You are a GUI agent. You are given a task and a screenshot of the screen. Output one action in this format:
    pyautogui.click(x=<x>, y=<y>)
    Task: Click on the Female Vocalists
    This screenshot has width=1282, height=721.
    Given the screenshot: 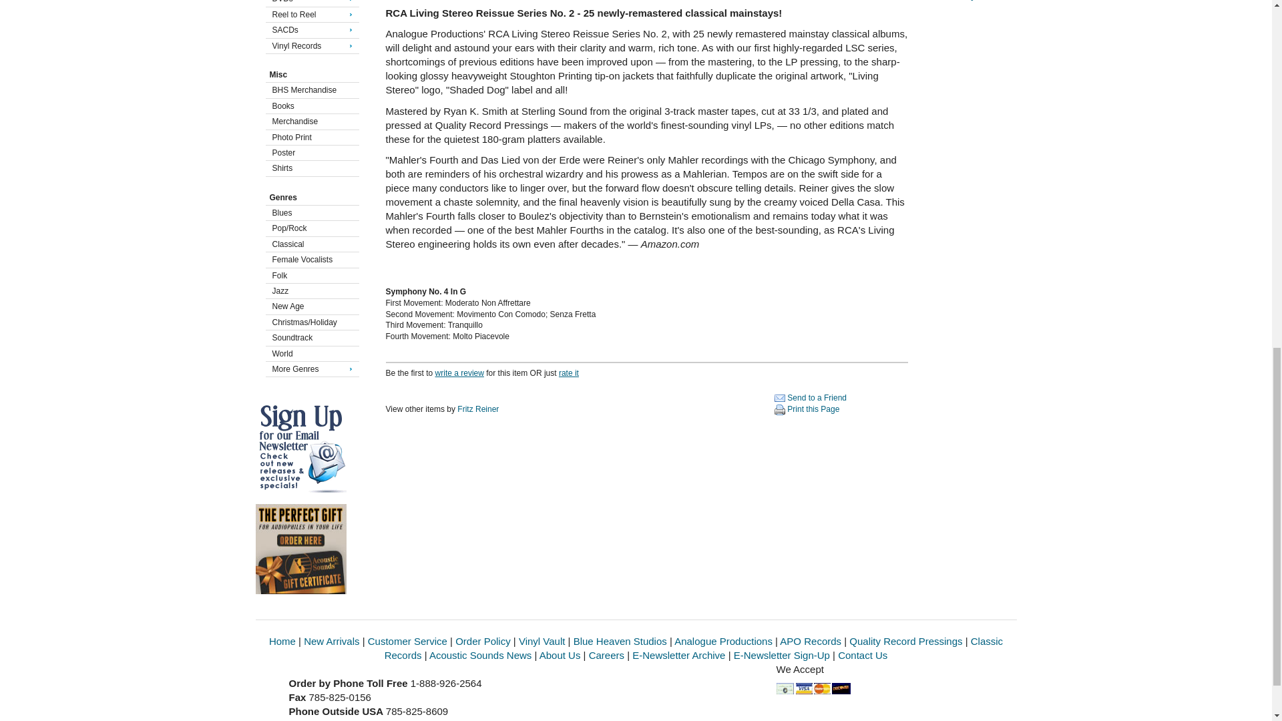 What is the action you would take?
    pyautogui.click(x=310, y=260)
    